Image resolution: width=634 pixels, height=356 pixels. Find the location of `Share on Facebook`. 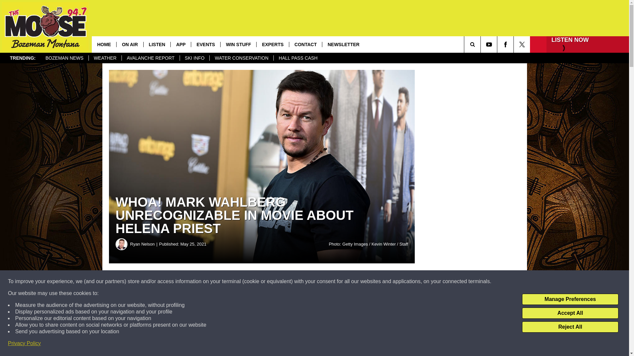

Share on Facebook is located at coordinates (201, 282).